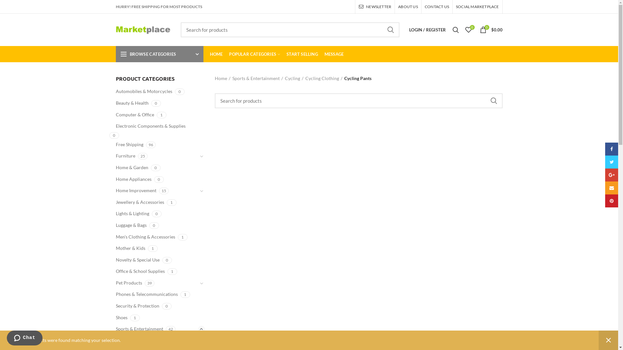  I want to click on Security & Protection, so click(141, 306).